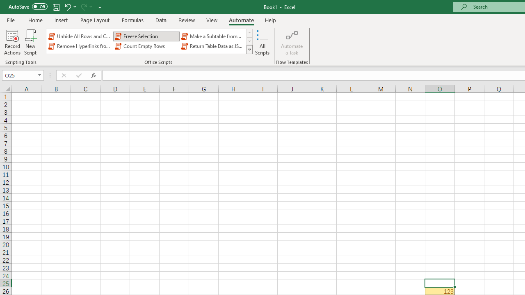 The width and height of the screenshot is (525, 295). What do you see at coordinates (150, 41) in the screenshot?
I see `AutomationID: OfficeScriptsGallery` at bounding box center [150, 41].